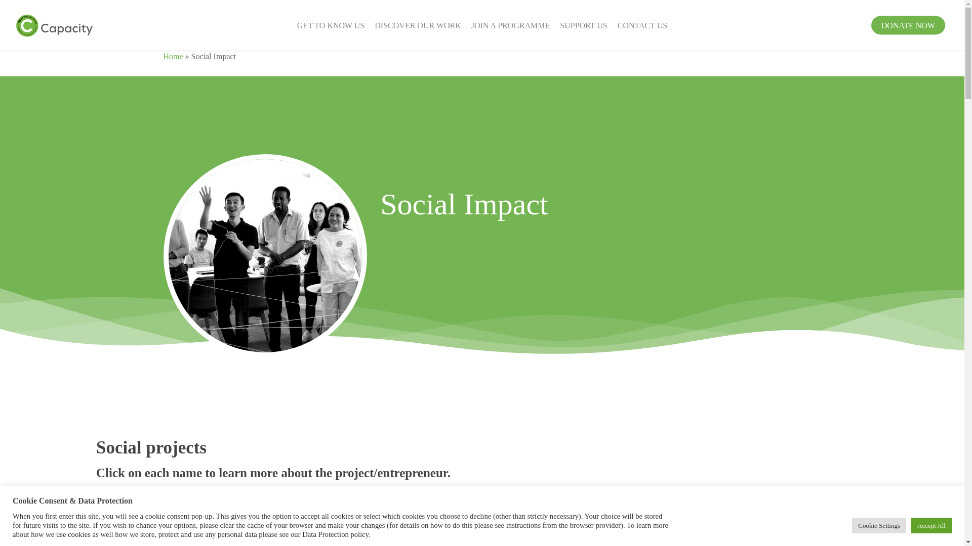 This screenshot has width=972, height=546. What do you see at coordinates (510, 25) in the screenshot?
I see `JOIN A PROGRAMME` at bounding box center [510, 25].